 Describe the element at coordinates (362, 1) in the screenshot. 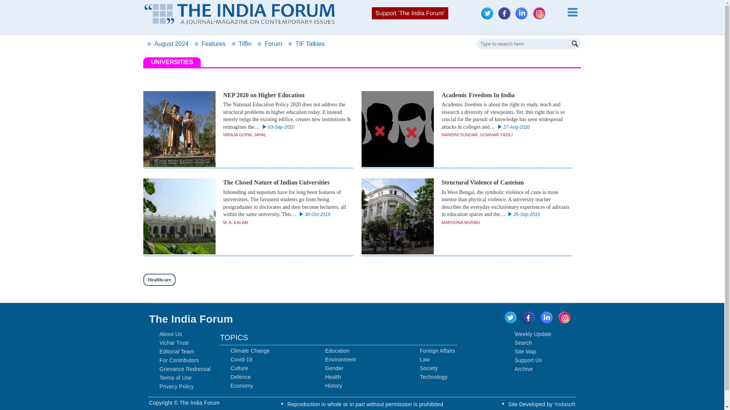

I see `Skip to main content` at that location.